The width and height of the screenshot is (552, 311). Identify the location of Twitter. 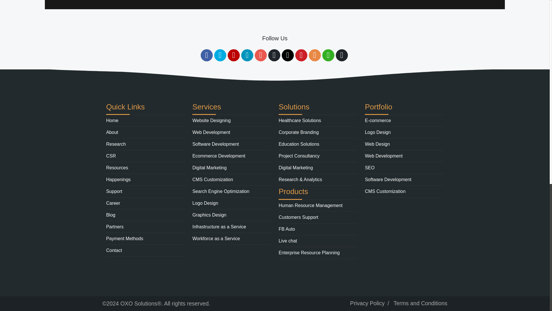
(220, 55).